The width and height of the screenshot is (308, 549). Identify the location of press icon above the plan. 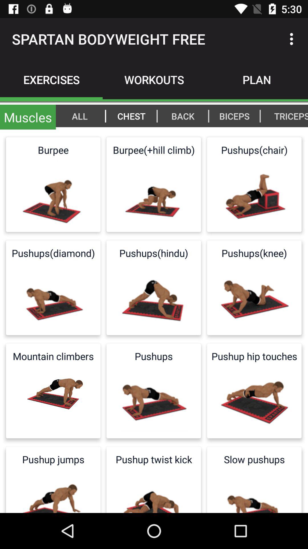
(293, 39).